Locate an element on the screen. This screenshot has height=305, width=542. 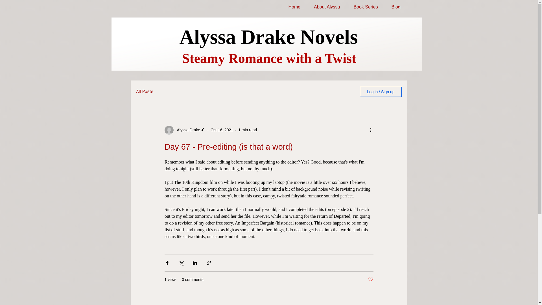
Book Series is located at coordinates (365, 7).